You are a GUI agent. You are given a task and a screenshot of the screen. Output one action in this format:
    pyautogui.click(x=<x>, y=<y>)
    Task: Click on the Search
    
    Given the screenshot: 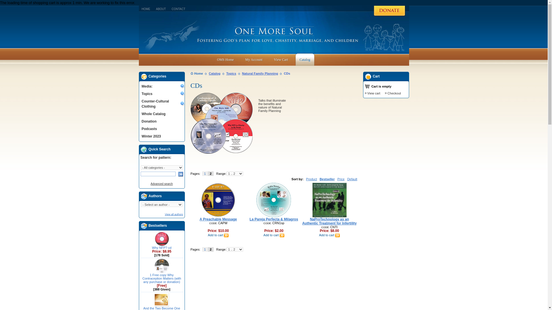 What is the action you would take?
    pyautogui.click(x=180, y=174)
    